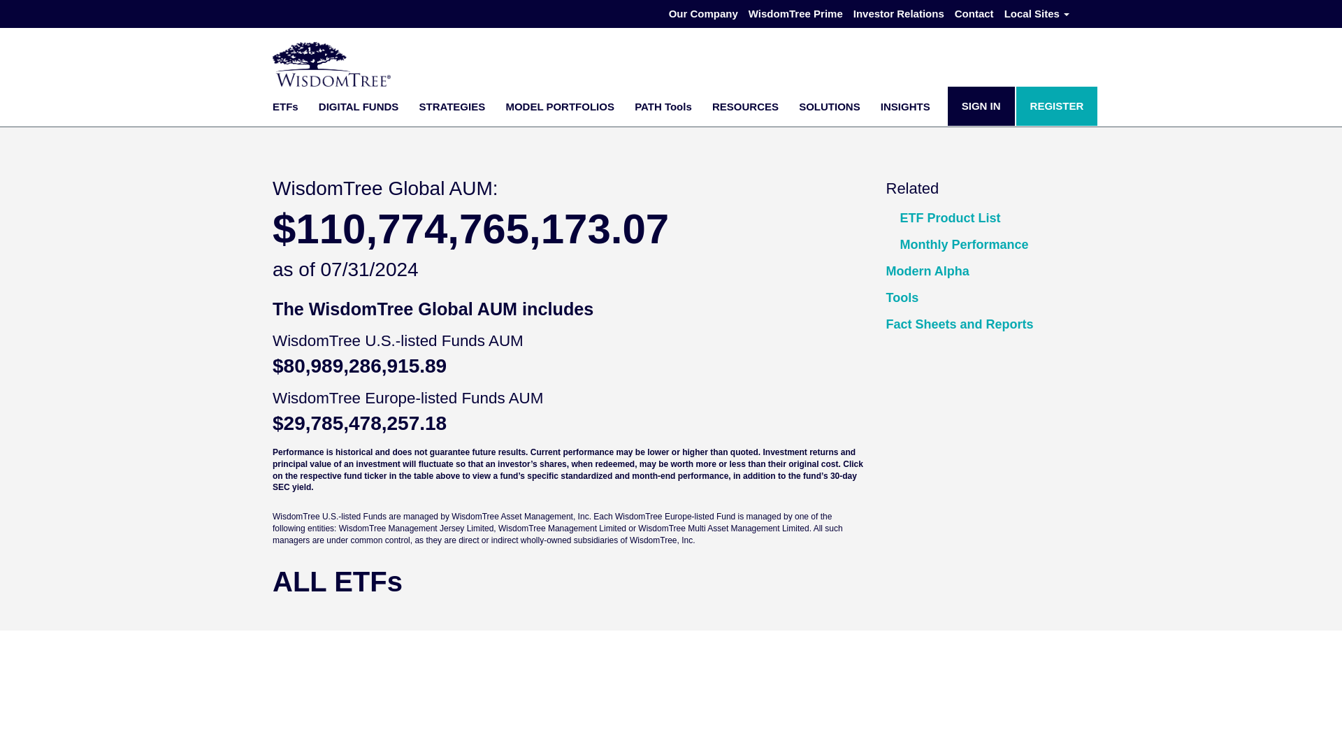 The height and width of the screenshot is (755, 1342). Describe the element at coordinates (795, 14) in the screenshot. I see `WisdomTree Prime` at that location.